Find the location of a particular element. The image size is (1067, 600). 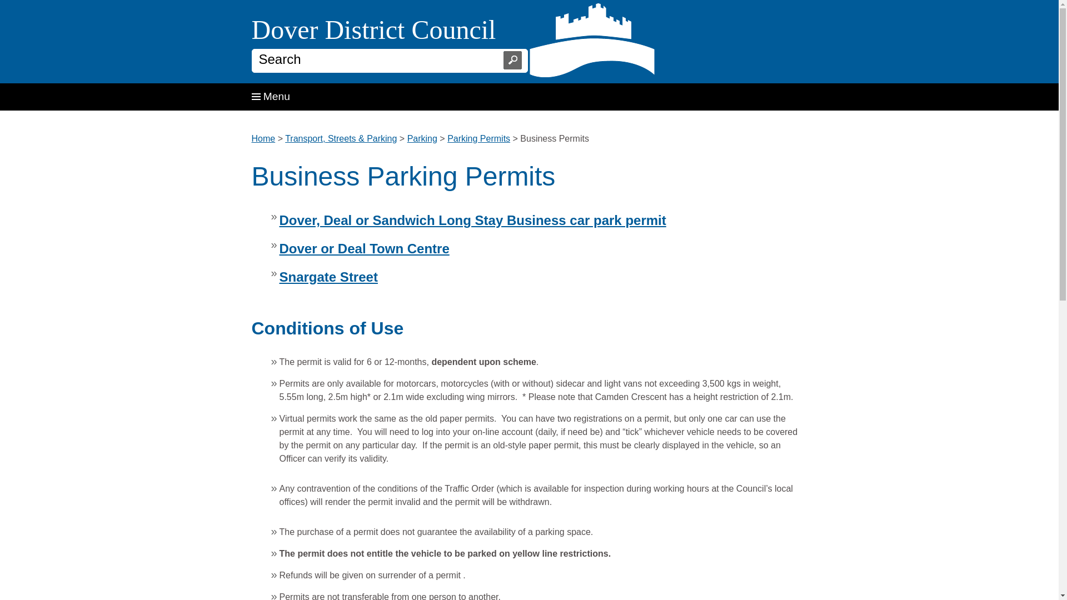

Search is located at coordinates (370, 59).